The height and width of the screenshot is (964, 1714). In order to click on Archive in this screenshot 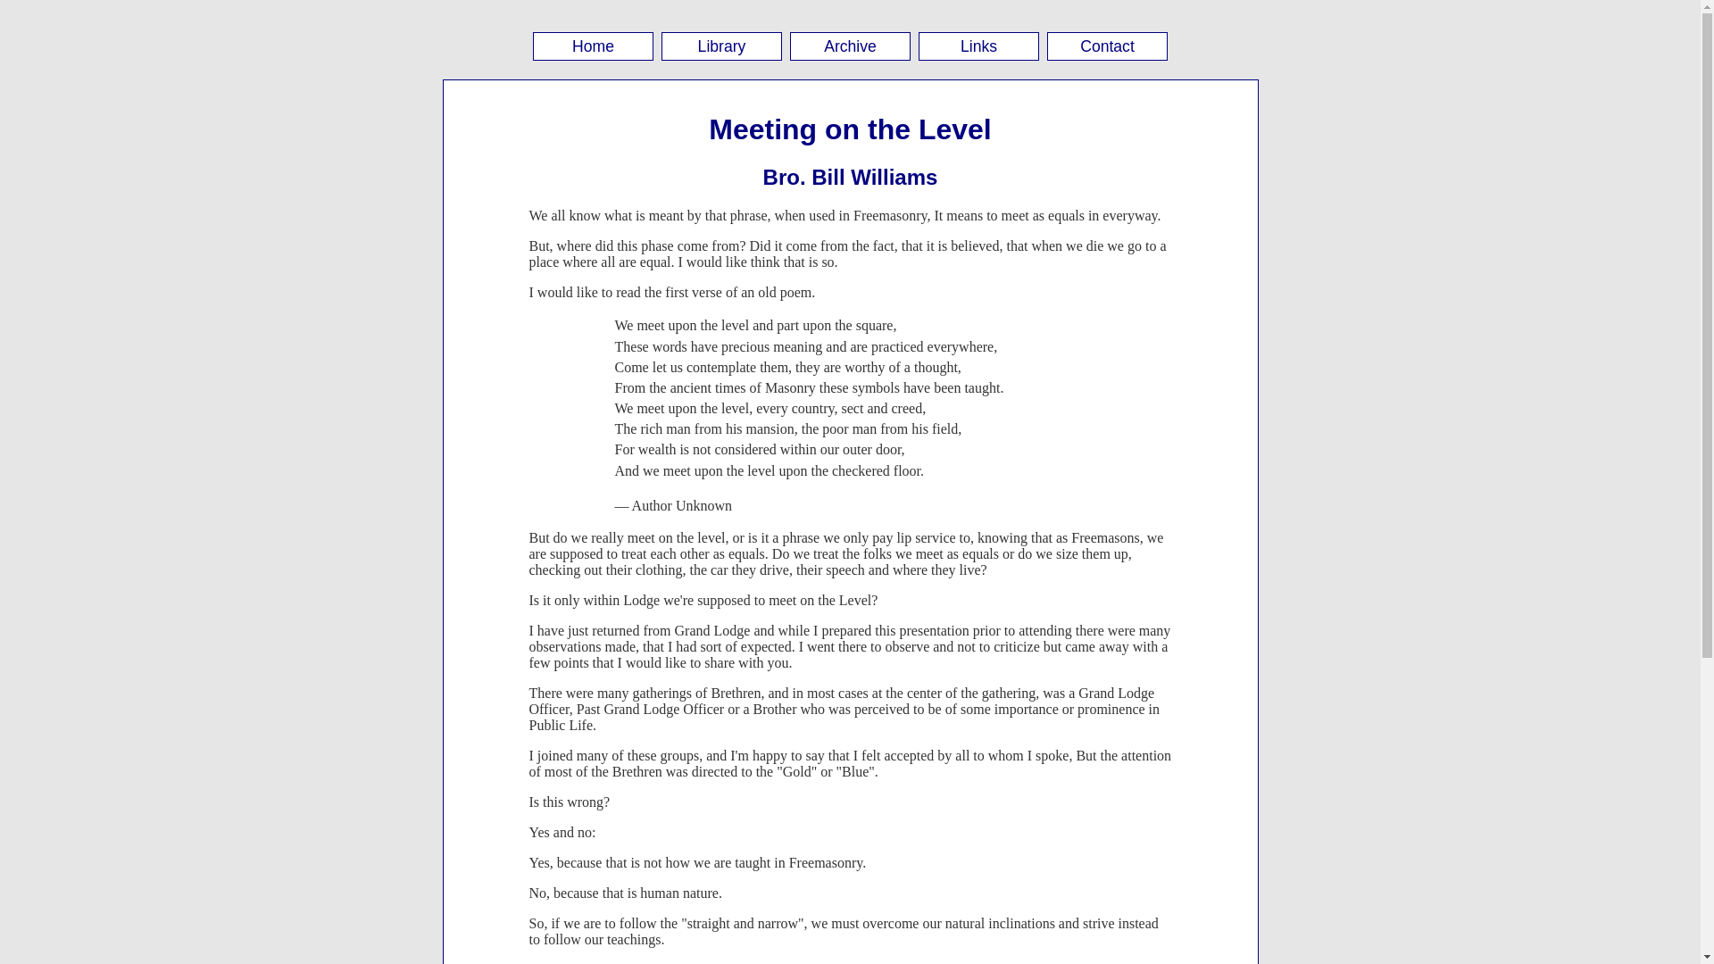, I will do `click(850, 46)`.